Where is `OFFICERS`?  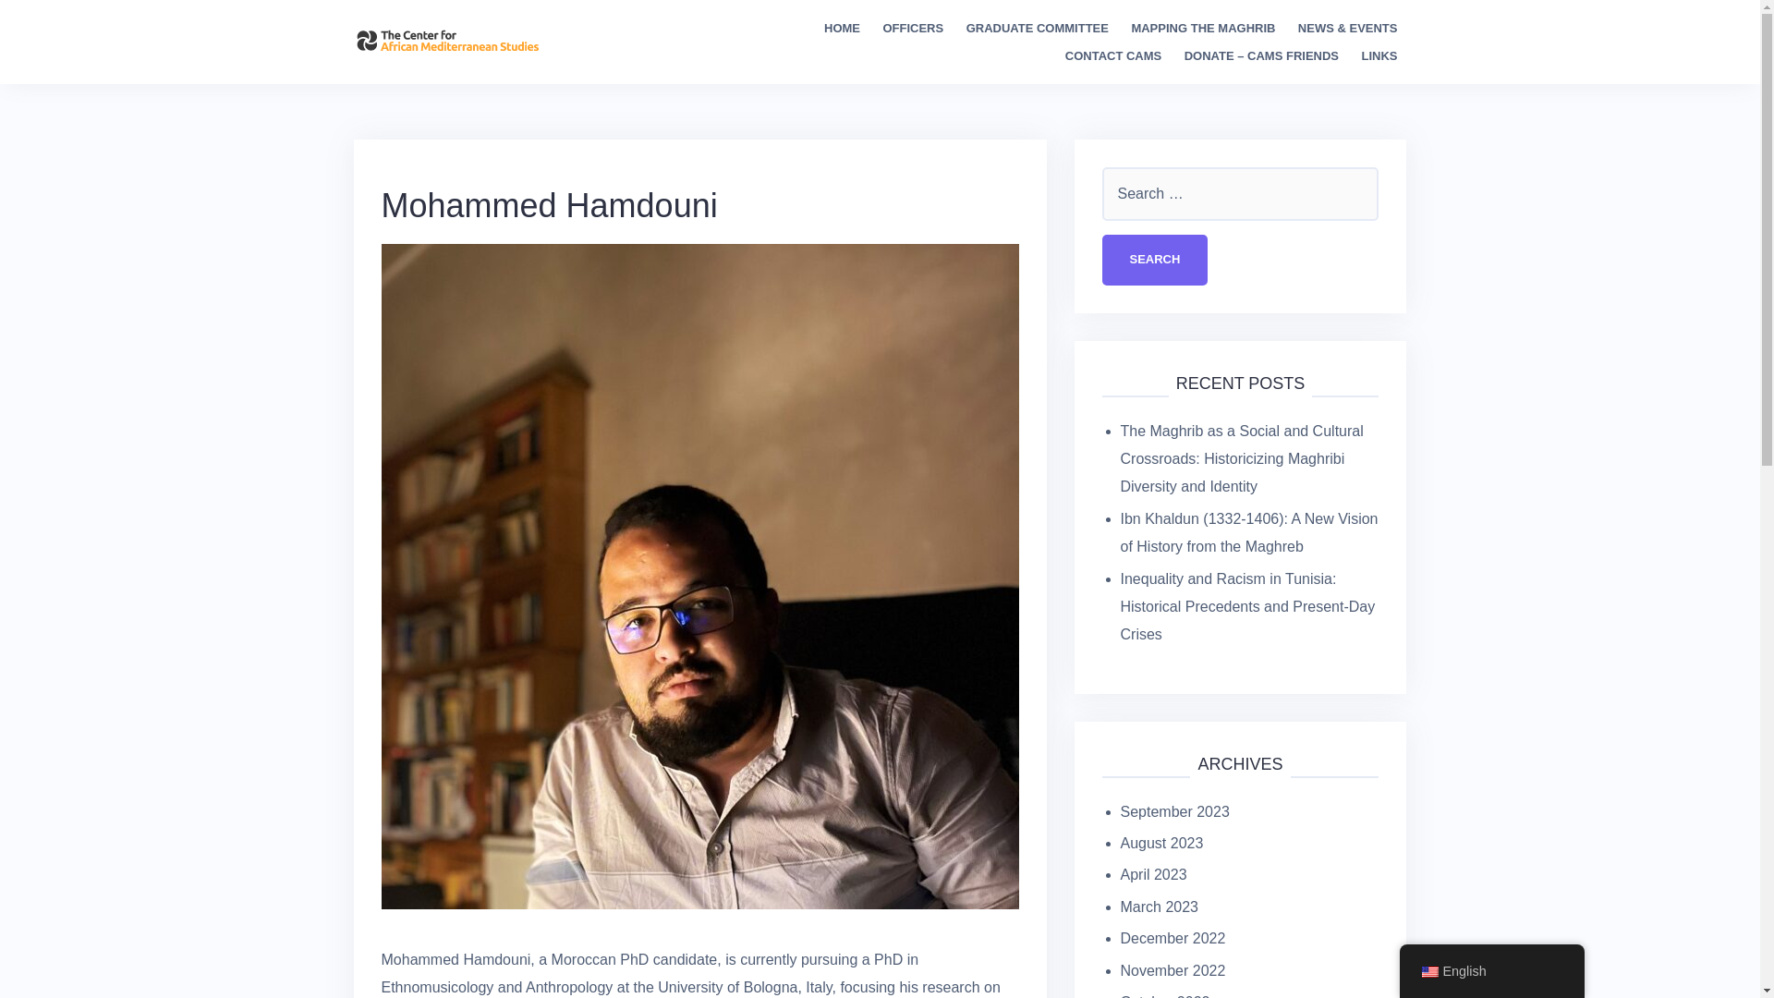 OFFICERS is located at coordinates (913, 30).